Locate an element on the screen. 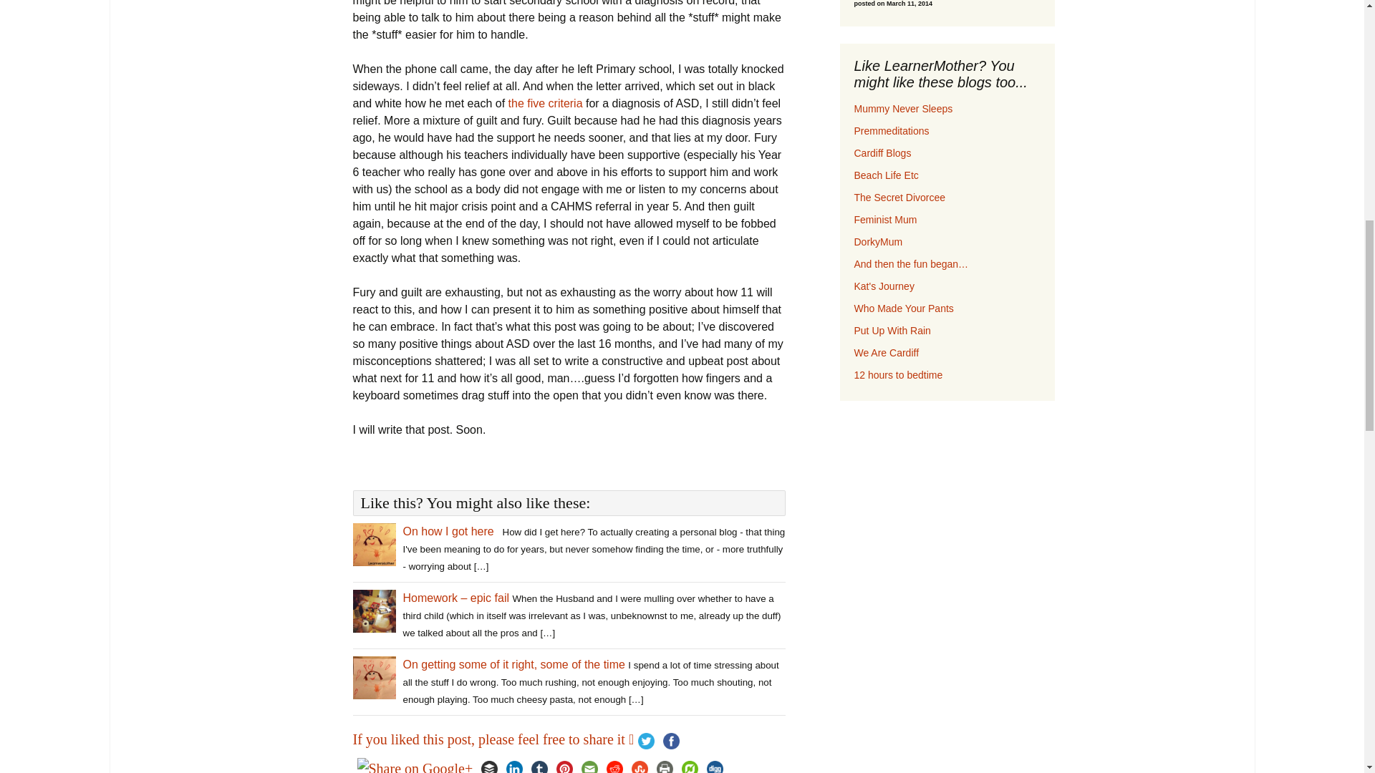 The height and width of the screenshot is (773, 1375). Email Address is located at coordinates (1283, 157).